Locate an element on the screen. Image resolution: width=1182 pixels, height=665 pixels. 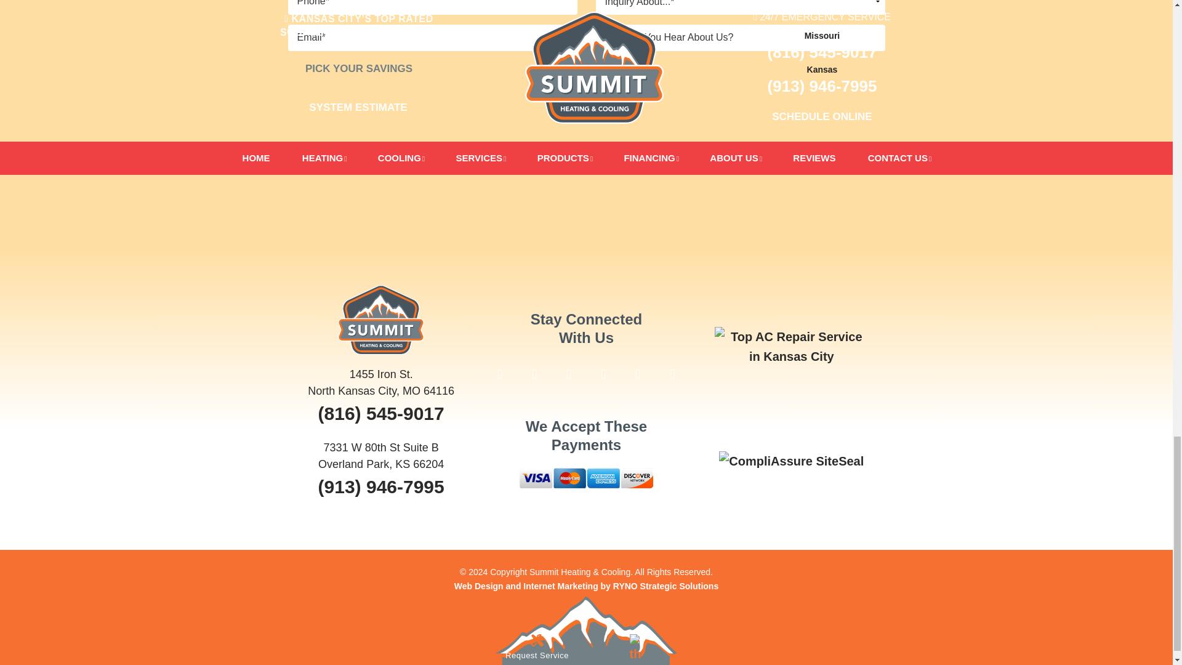
Submit is located at coordinates (586, 101).